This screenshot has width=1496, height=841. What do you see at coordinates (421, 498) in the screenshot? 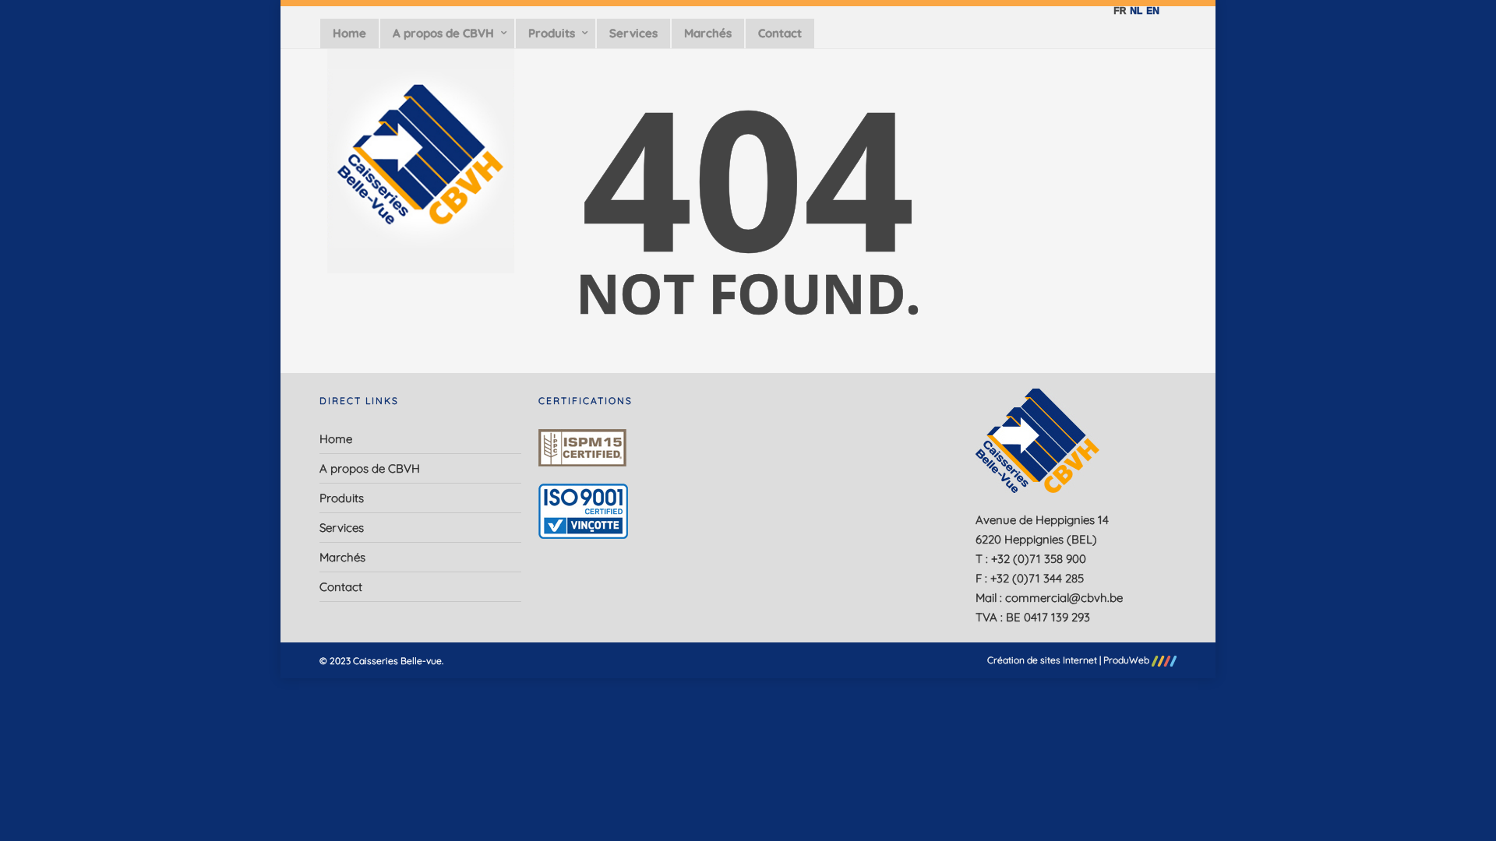
I see `Produits` at bounding box center [421, 498].